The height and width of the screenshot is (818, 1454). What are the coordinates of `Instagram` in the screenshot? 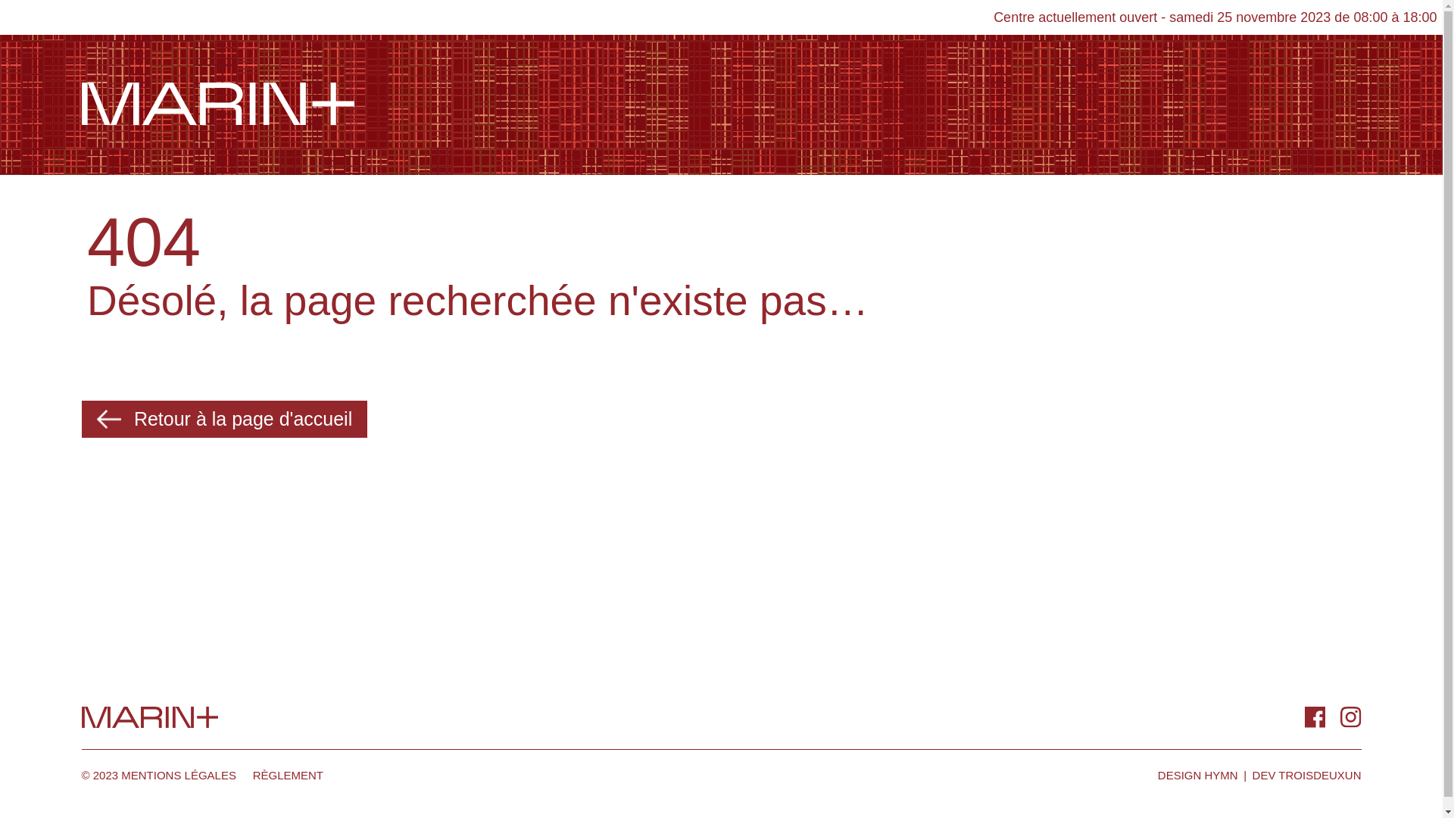 It's located at (1351, 718).